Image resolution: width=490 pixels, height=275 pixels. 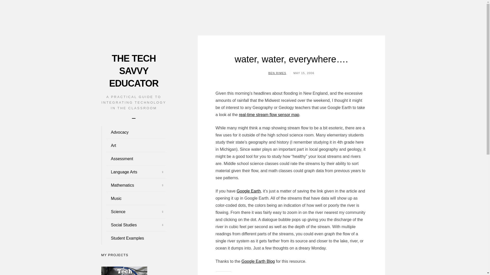 What do you see at coordinates (134, 172) in the screenshot?
I see `Language Arts` at bounding box center [134, 172].